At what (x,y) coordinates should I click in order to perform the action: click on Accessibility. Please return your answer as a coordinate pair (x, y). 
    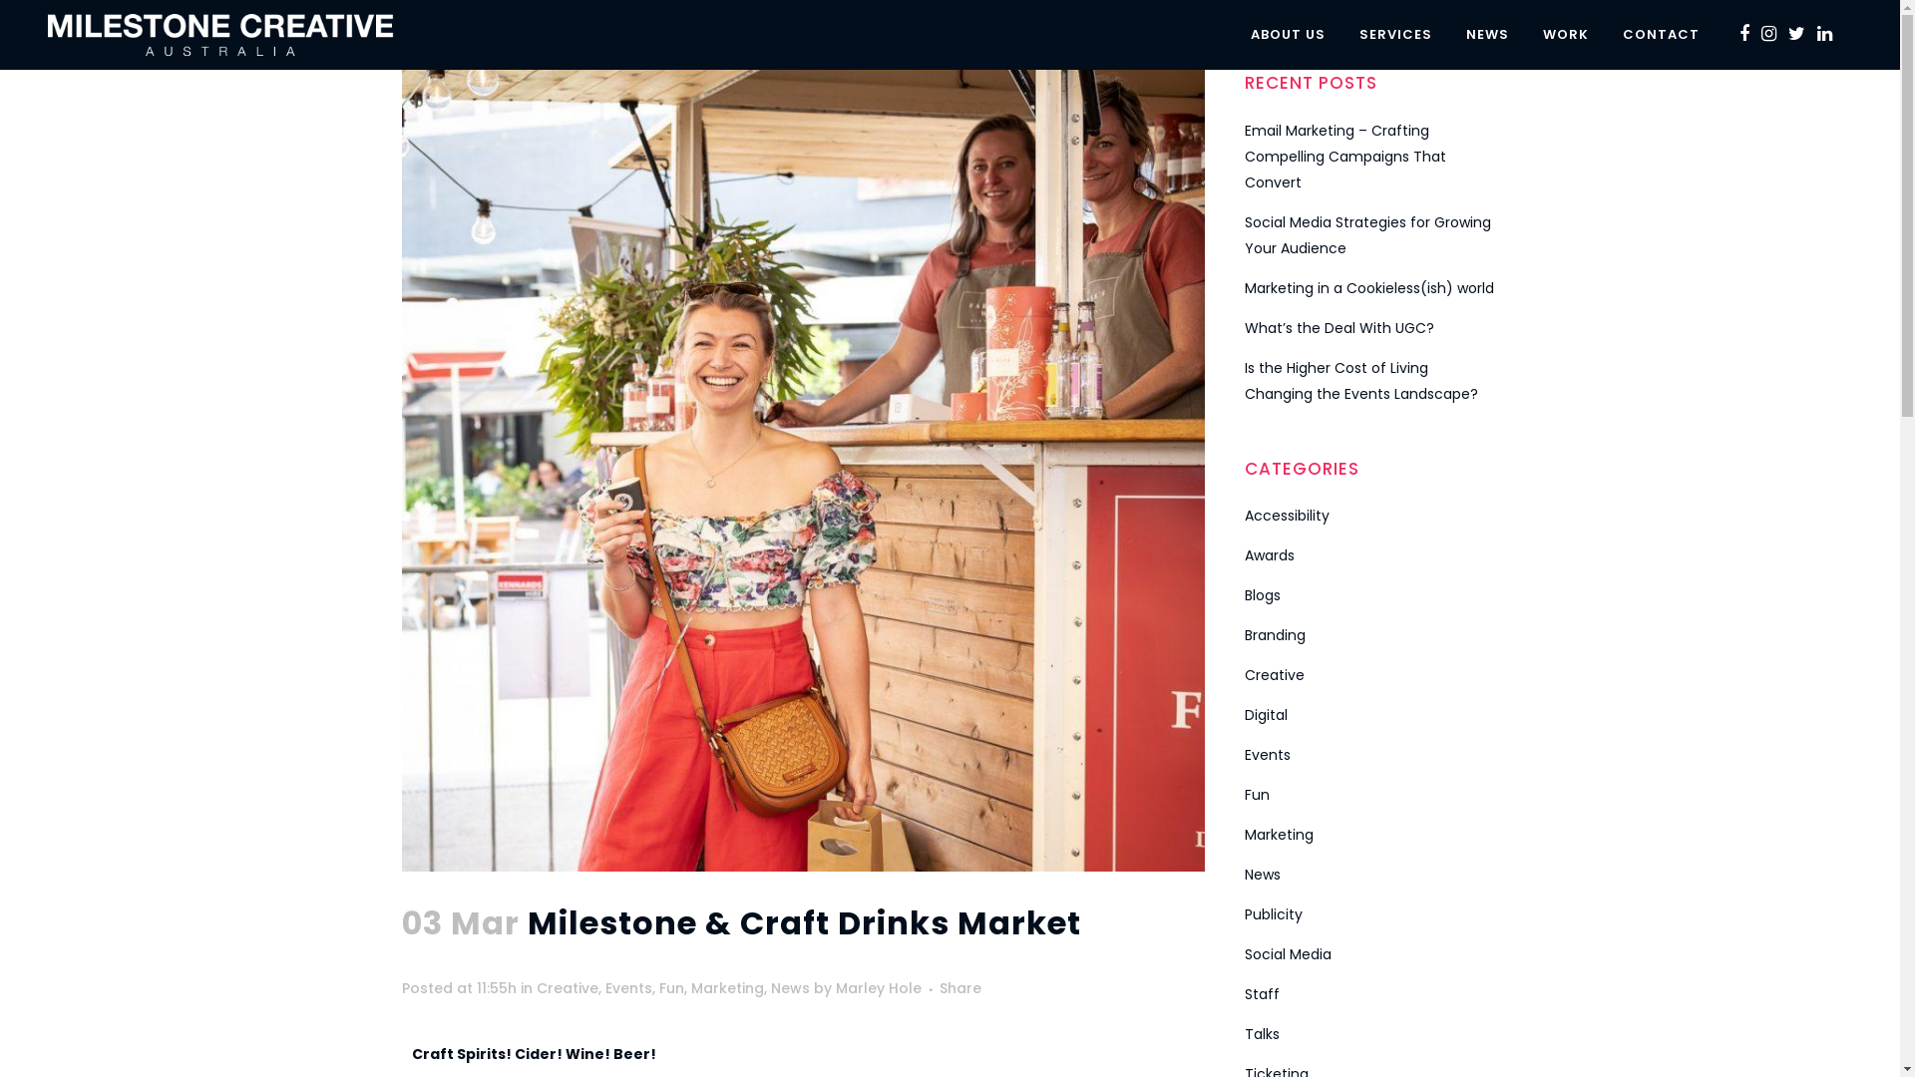
    Looking at the image, I should click on (1287, 516).